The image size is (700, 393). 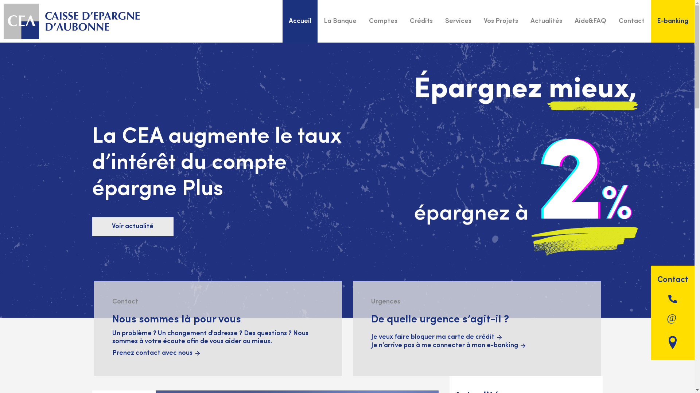 What do you see at coordinates (501, 21) in the screenshot?
I see `Vos Projets` at bounding box center [501, 21].